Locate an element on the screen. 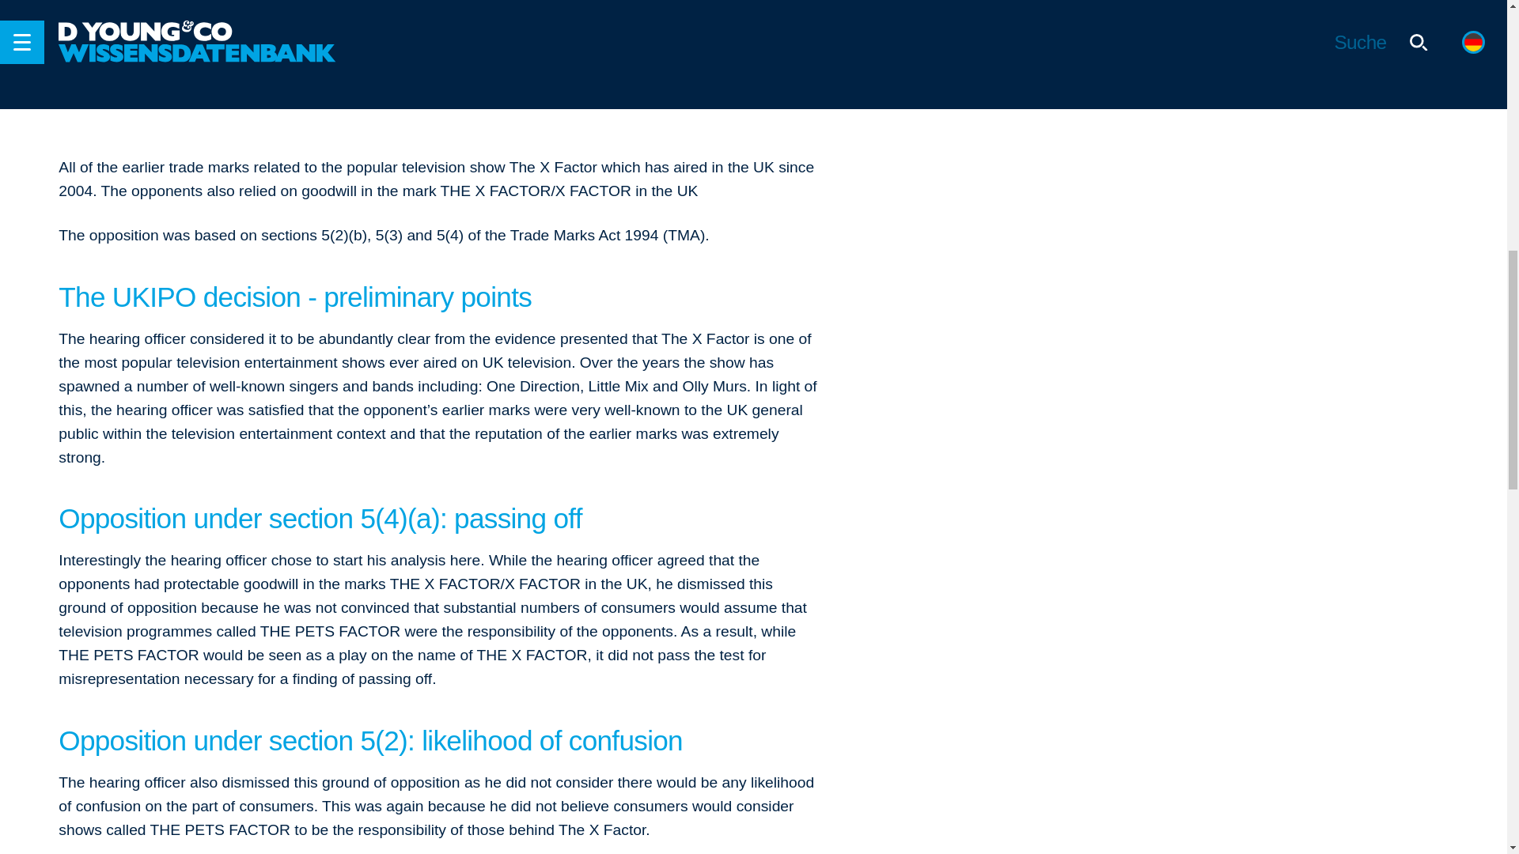 This screenshot has width=1519, height=854. Entry title is located at coordinates (1285, 13).